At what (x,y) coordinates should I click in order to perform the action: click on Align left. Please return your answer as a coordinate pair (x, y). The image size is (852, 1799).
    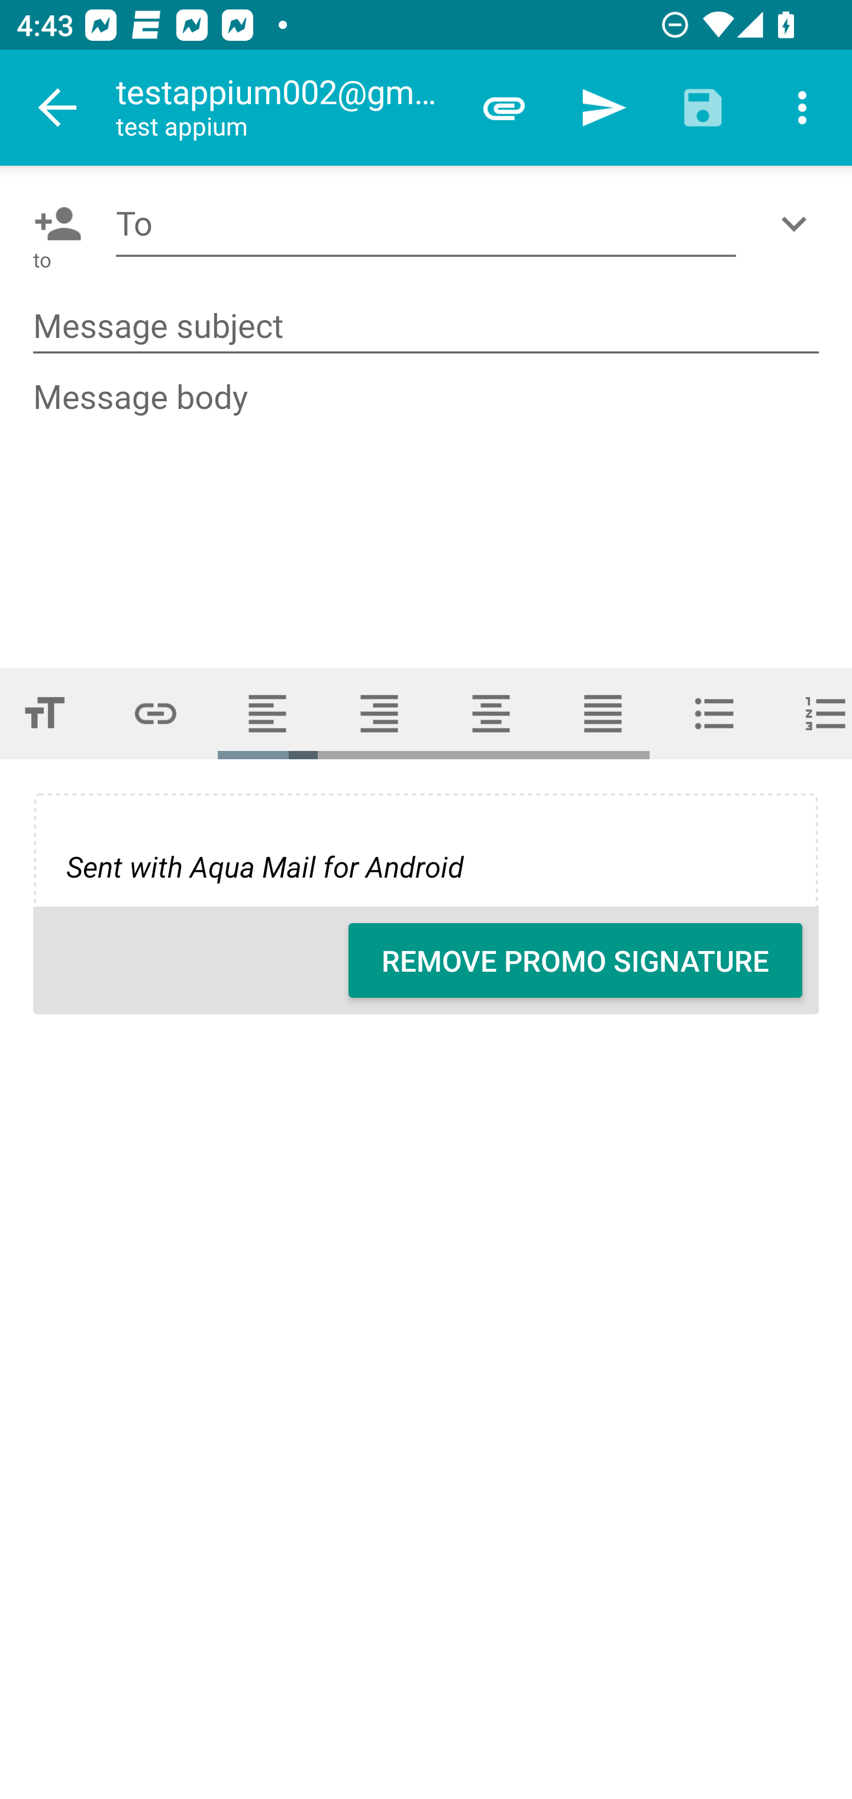
    Looking at the image, I should click on (267, 712).